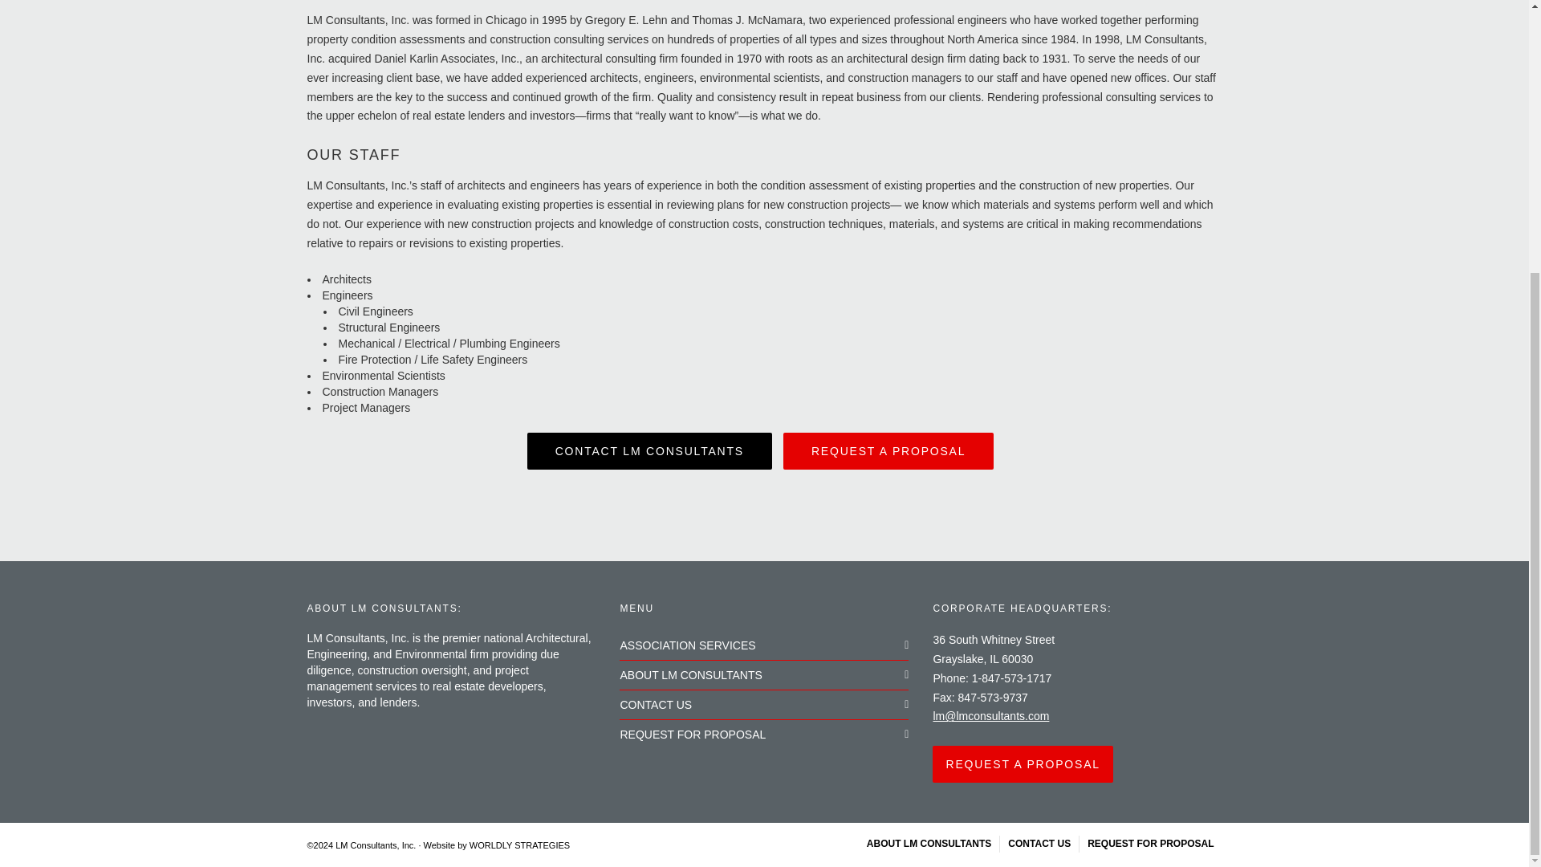  What do you see at coordinates (520, 845) in the screenshot?
I see `WORLDLY STRATEGIES` at bounding box center [520, 845].